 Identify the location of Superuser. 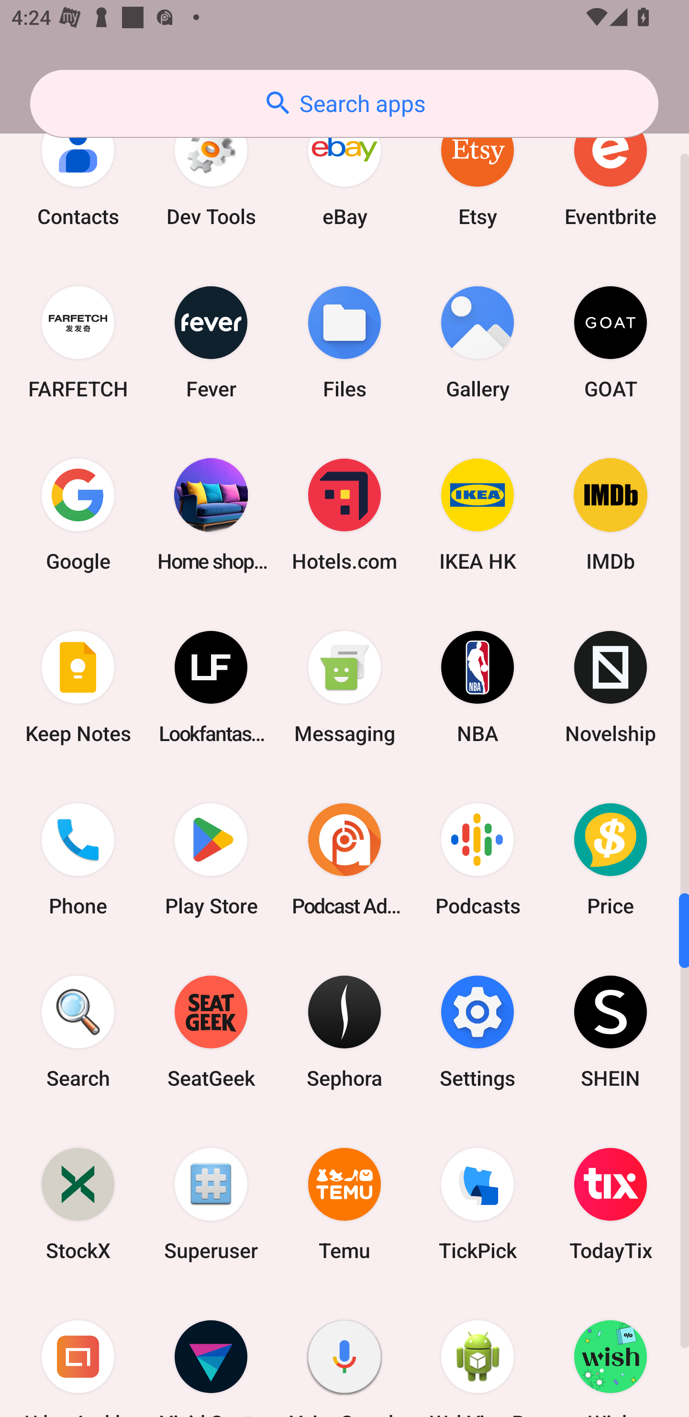
(211, 1203).